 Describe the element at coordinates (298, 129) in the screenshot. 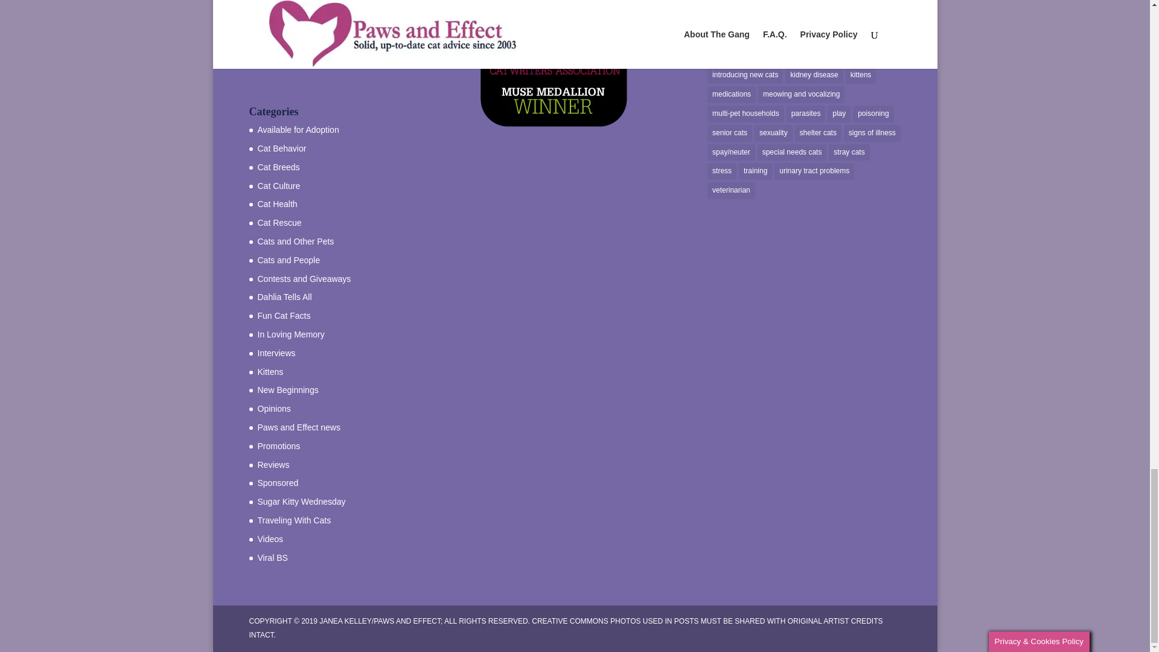

I see `Available for Adoption` at that location.